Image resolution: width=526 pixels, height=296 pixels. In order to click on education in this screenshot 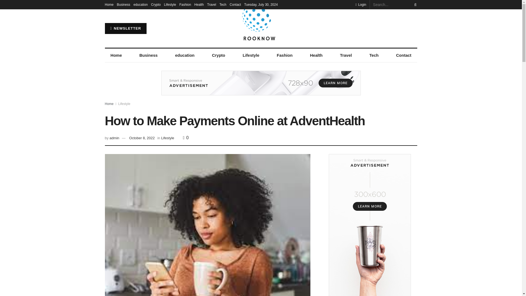, I will do `click(185, 55)`.